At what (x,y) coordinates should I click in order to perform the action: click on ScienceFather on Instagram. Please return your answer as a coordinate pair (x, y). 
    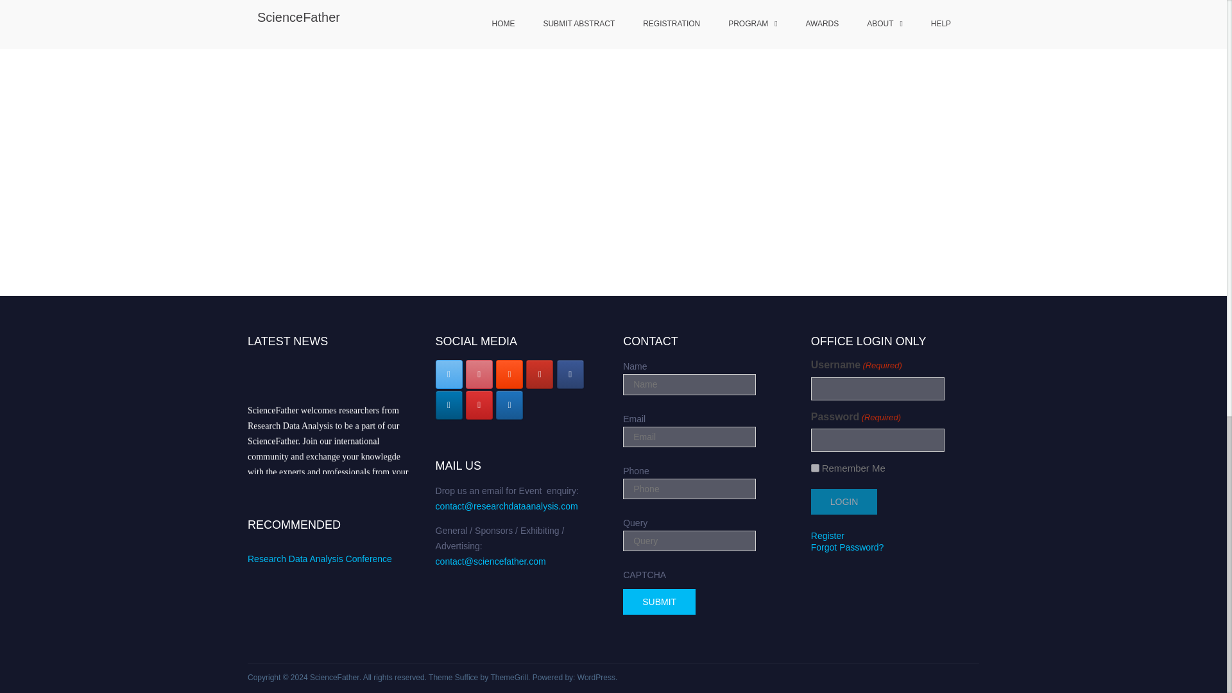
    Looking at the image, I should click on (479, 406).